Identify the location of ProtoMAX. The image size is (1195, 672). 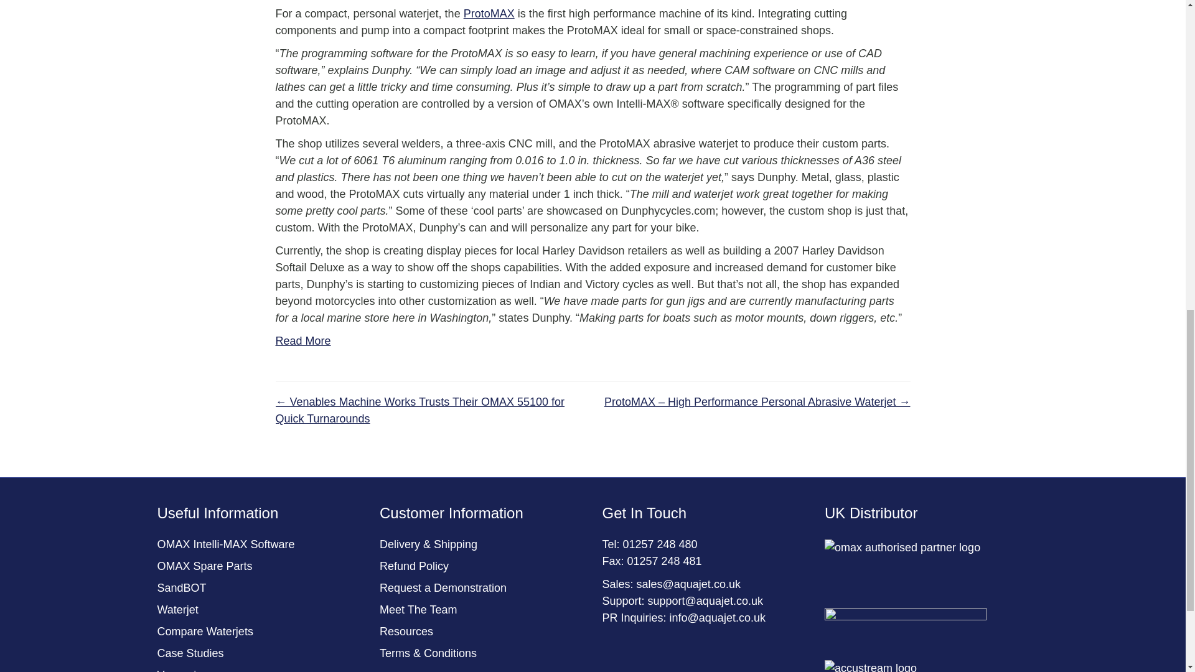
(489, 14).